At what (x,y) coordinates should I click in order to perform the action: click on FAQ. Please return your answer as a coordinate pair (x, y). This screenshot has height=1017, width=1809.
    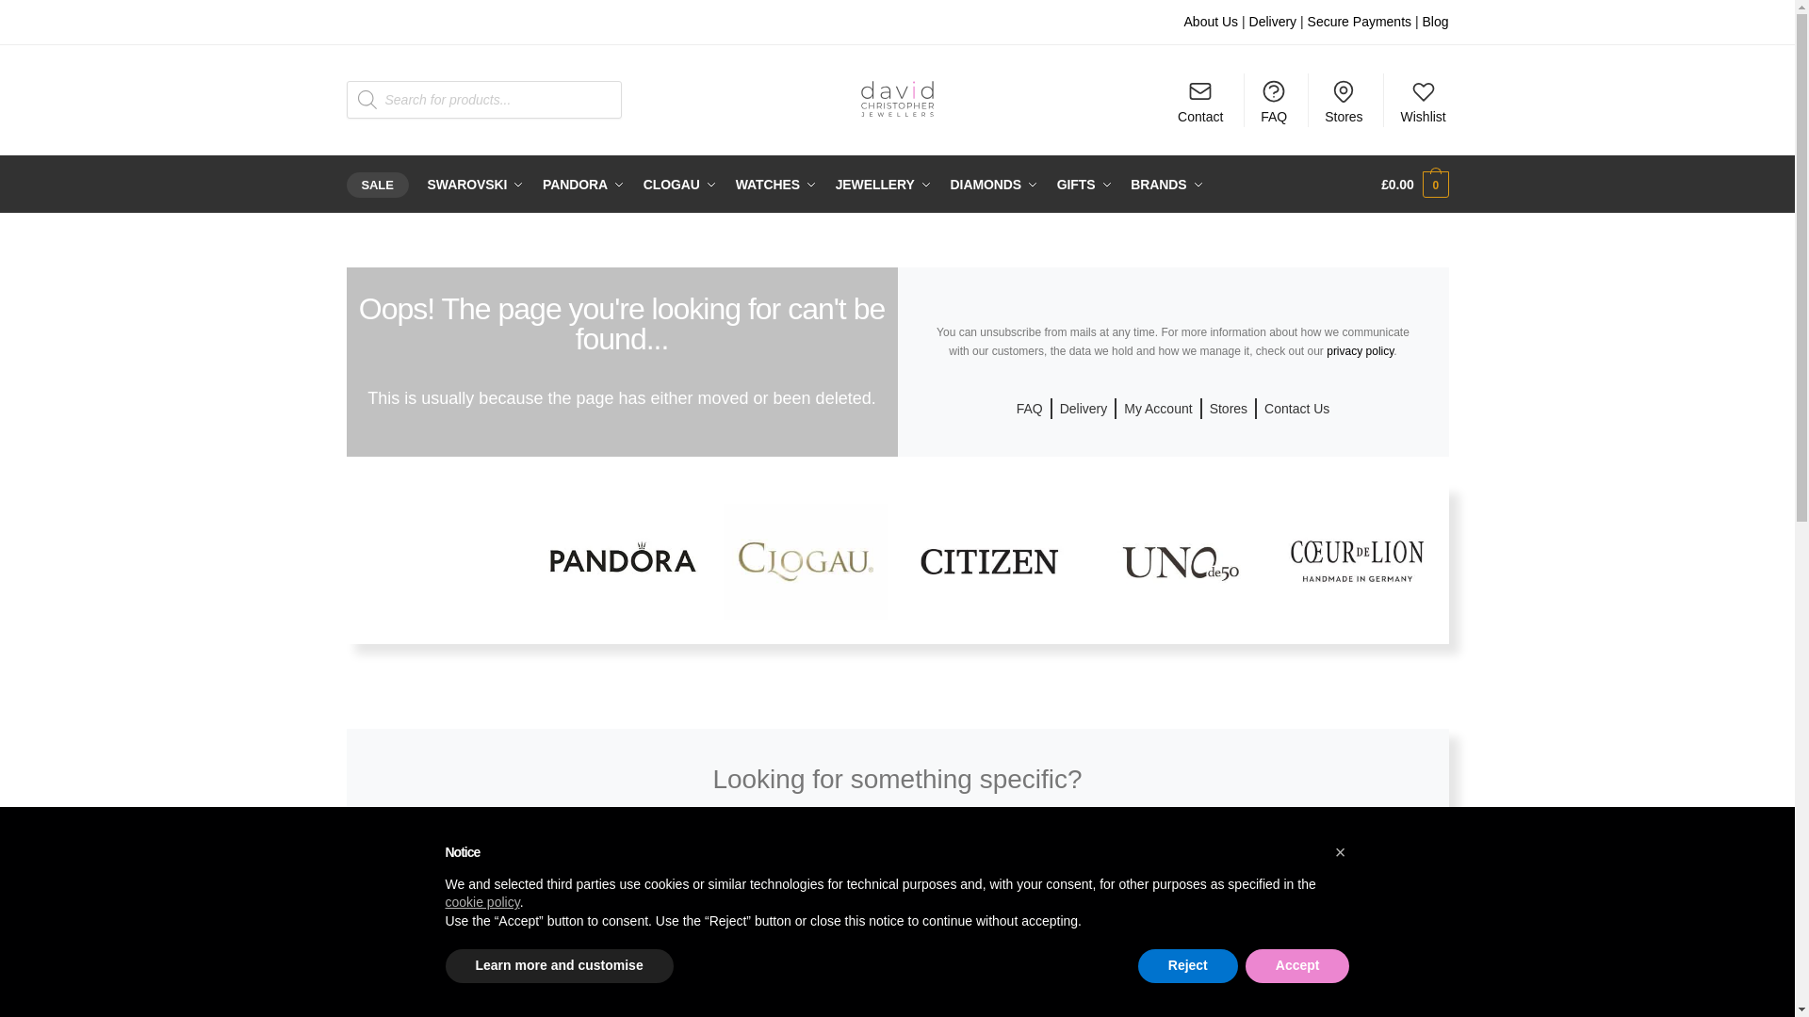
    Looking at the image, I should click on (1274, 100).